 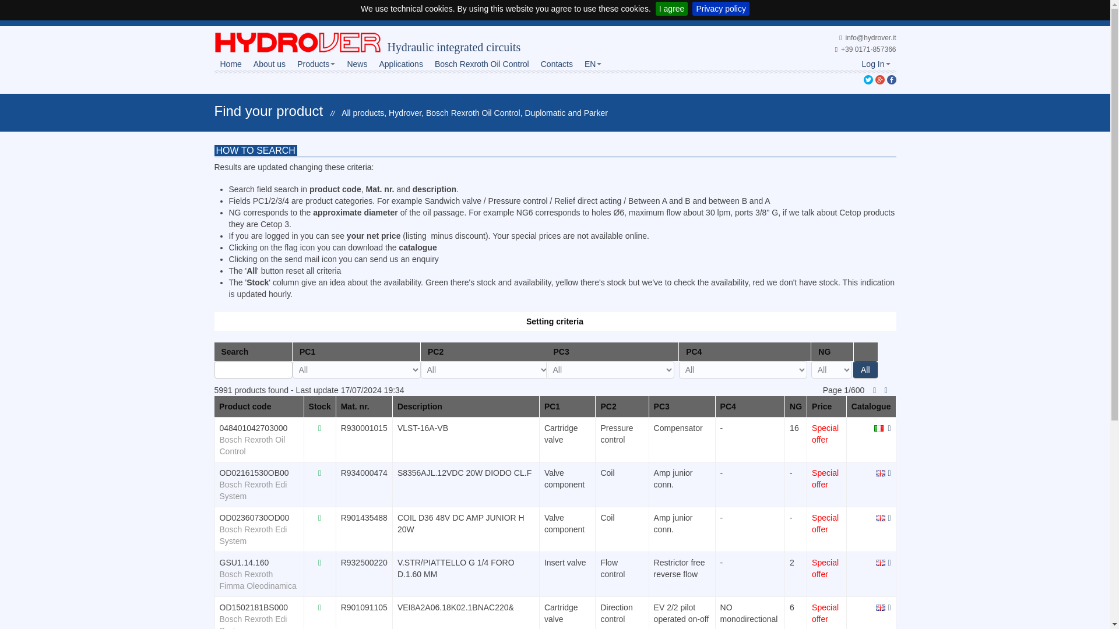 I want to click on Bosch Rexroth Oil Control, so click(x=481, y=62).